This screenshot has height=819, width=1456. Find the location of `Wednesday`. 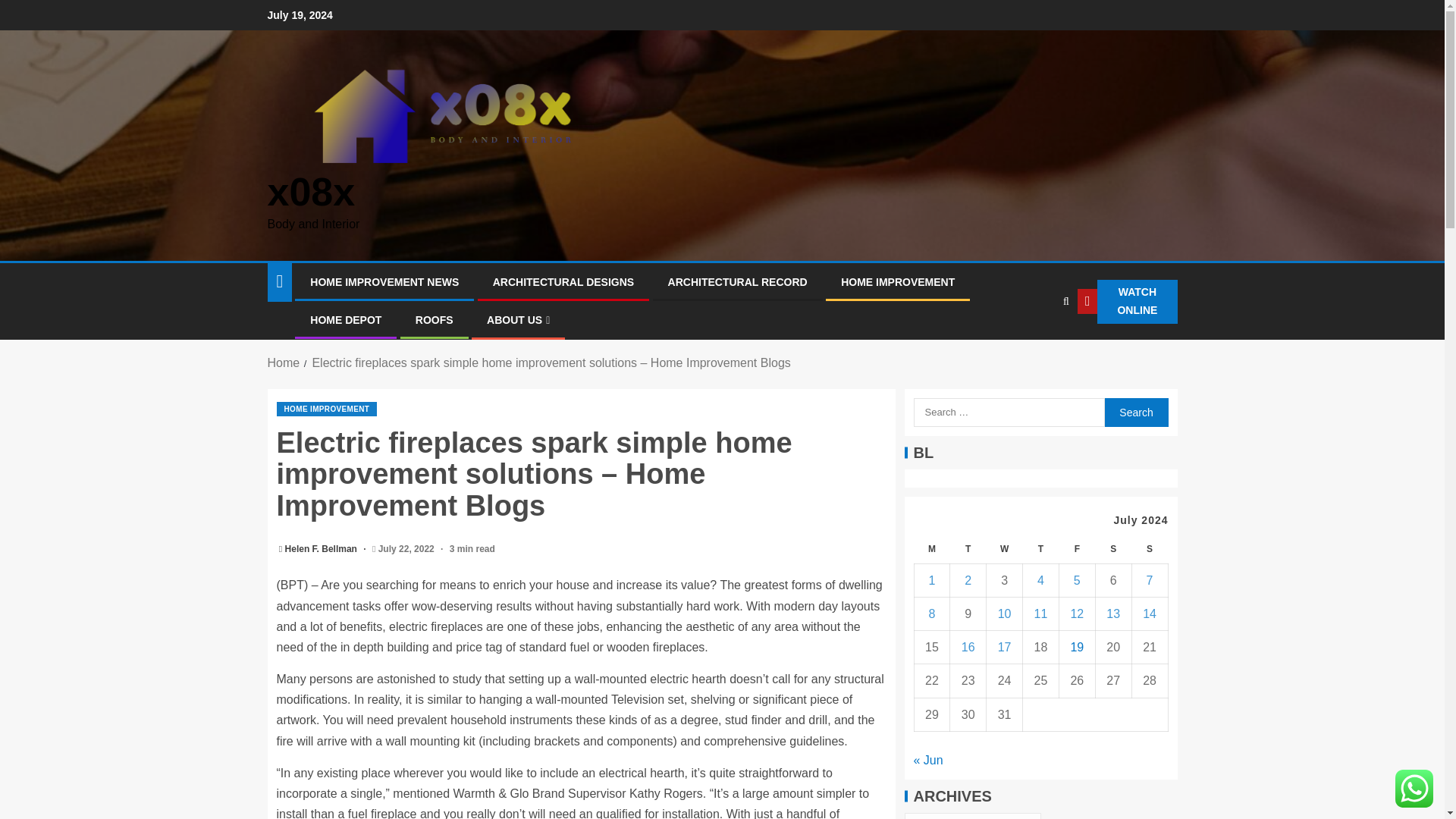

Wednesday is located at coordinates (1005, 549).